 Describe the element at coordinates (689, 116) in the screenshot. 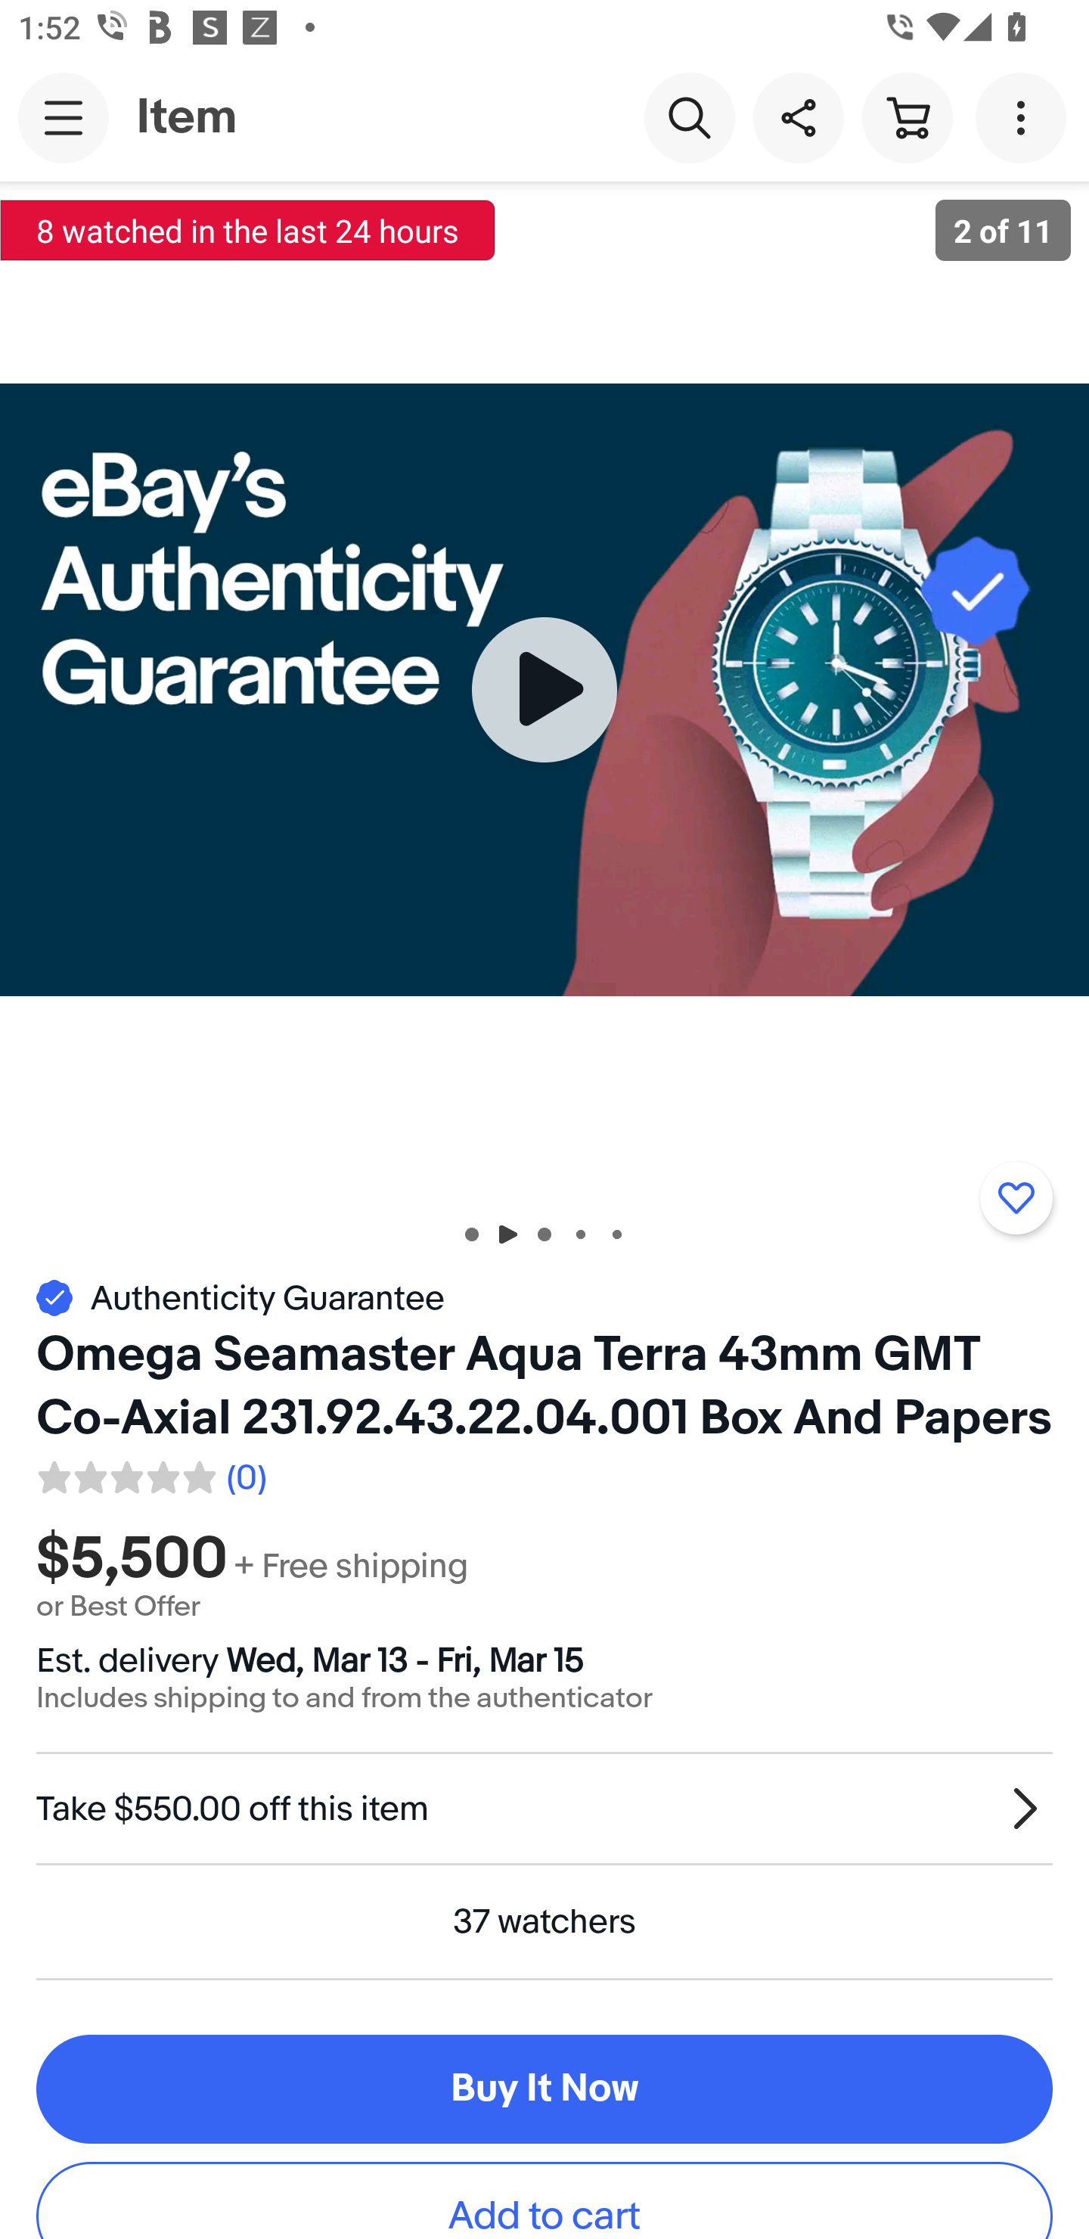

I see `Search` at that location.